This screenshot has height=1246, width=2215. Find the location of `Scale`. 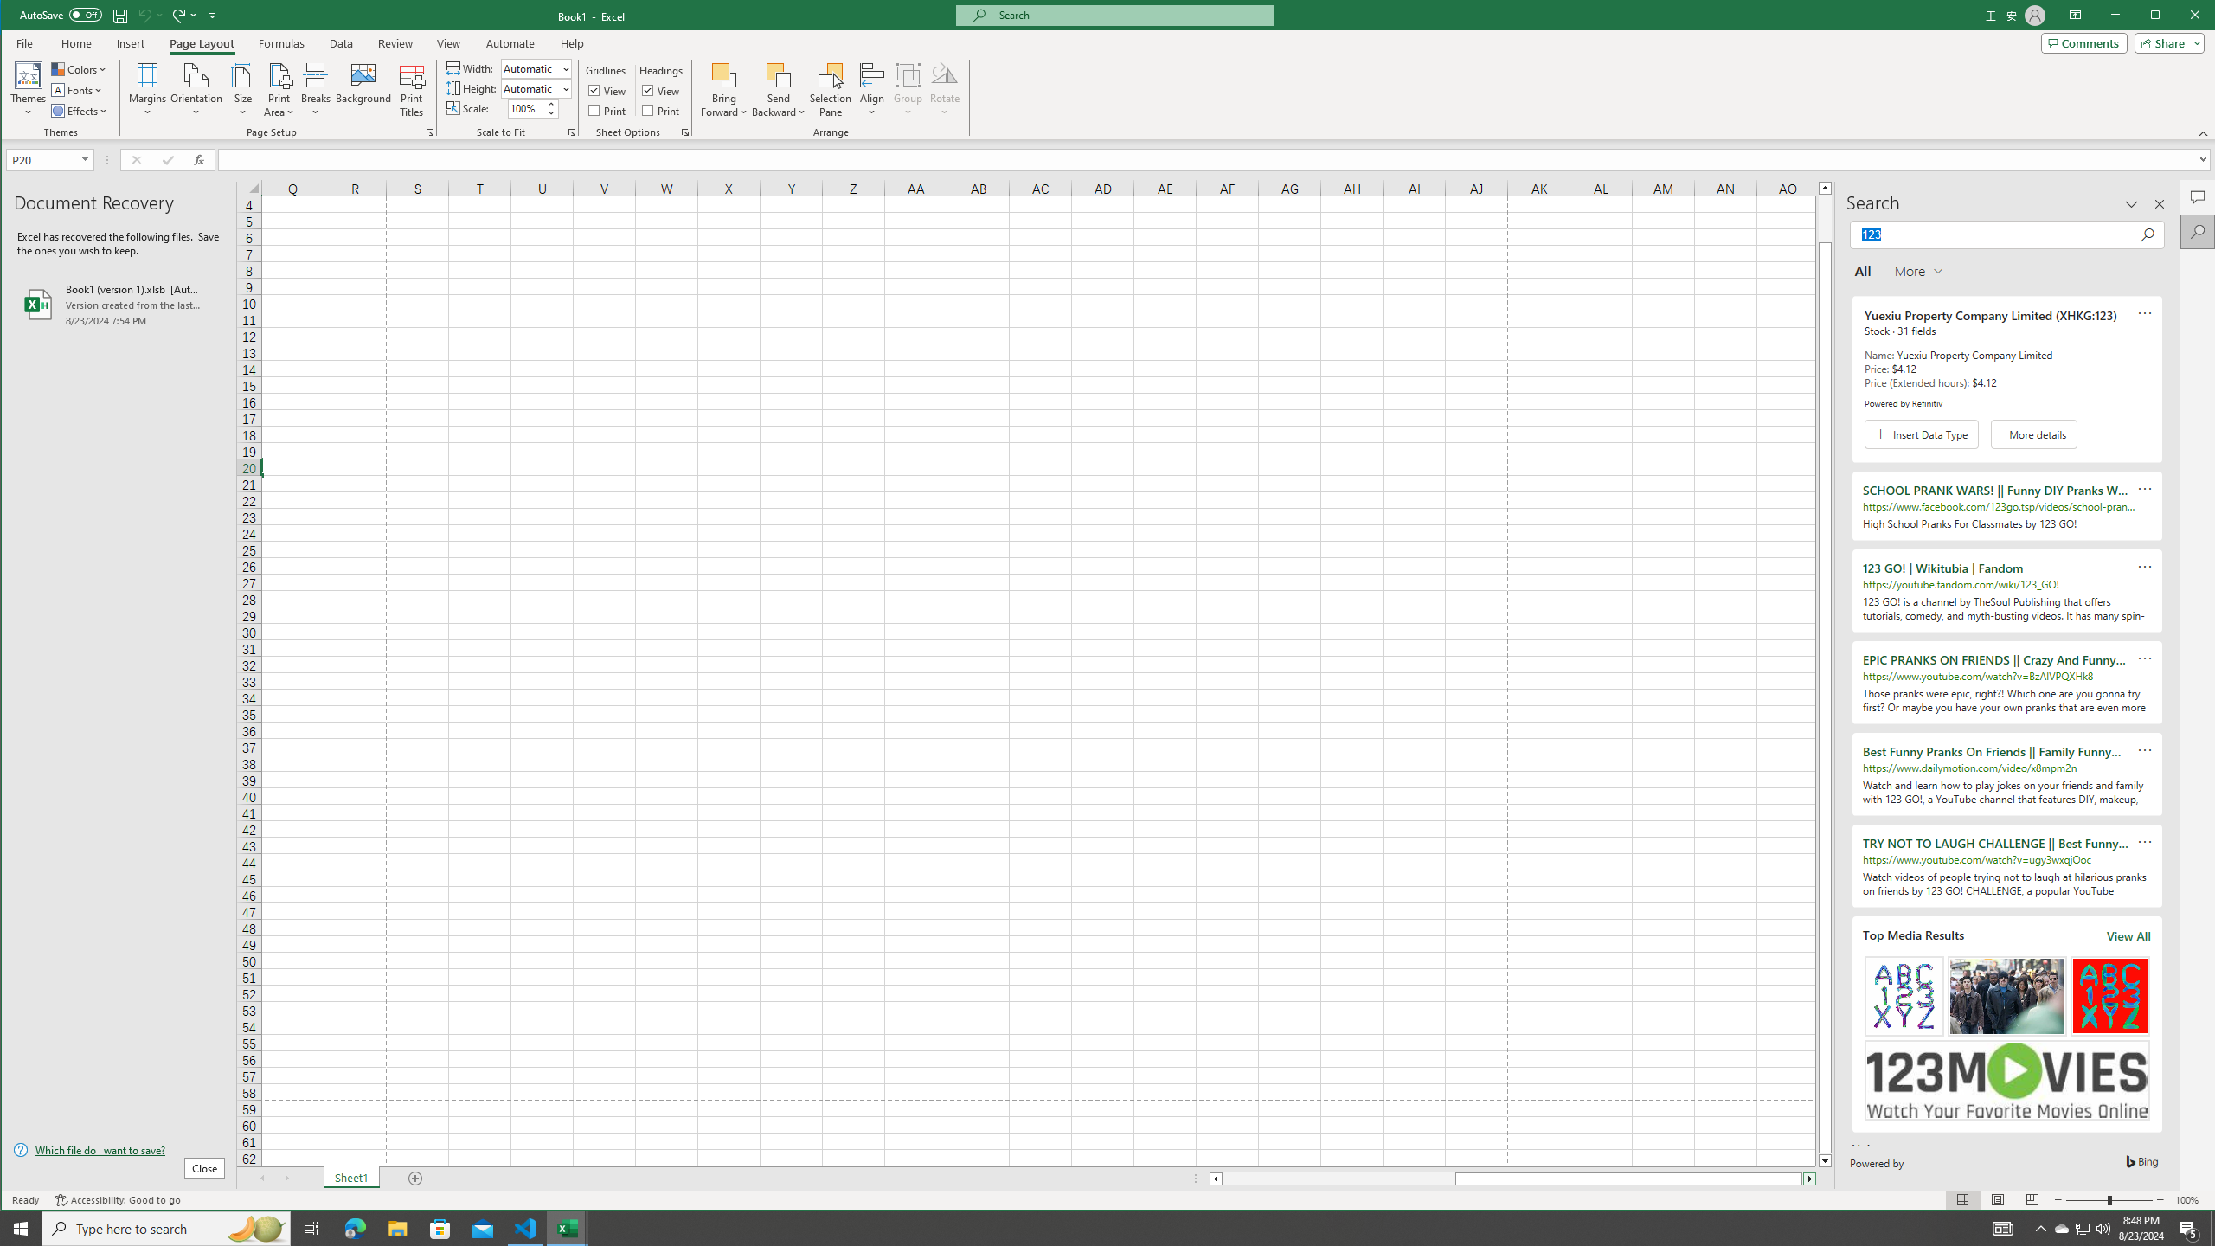

Scale is located at coordinates (526, 109).